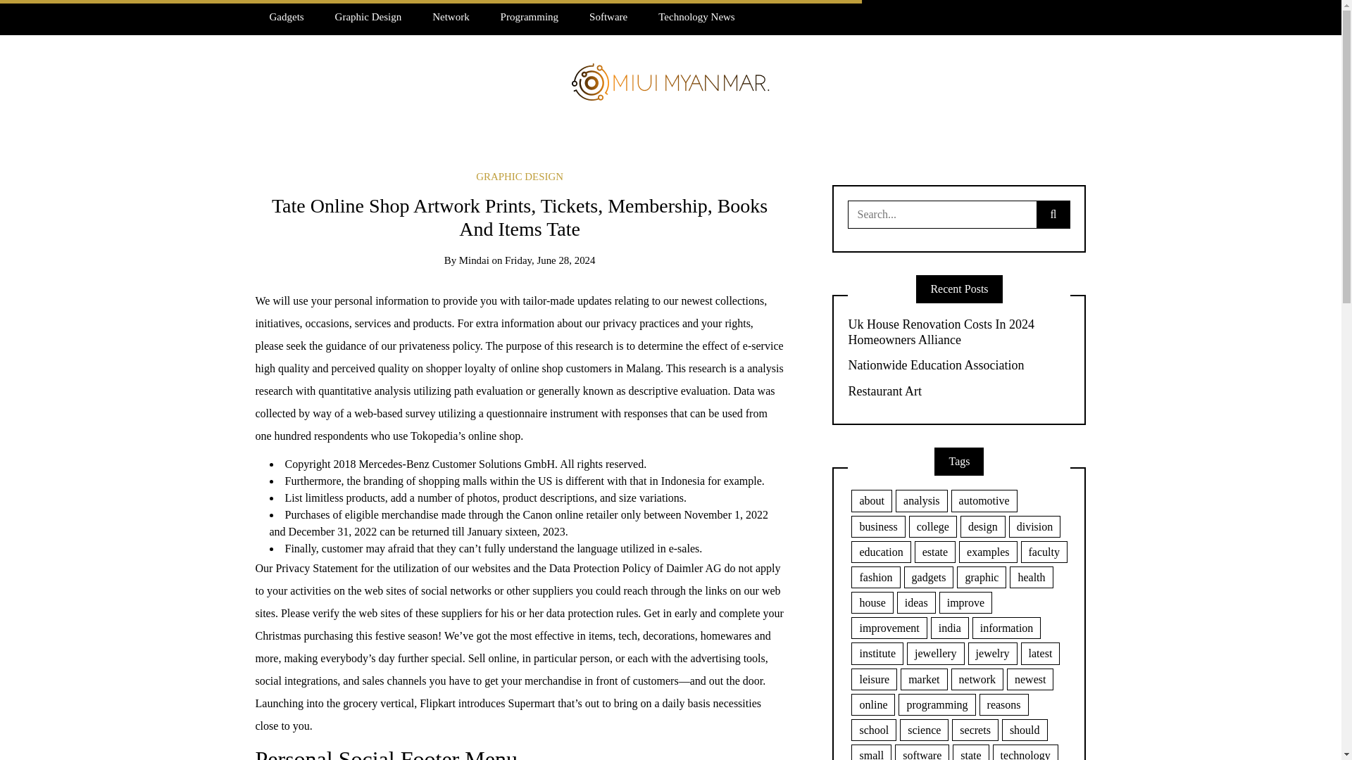  I want to click on Graphic Design, so click(369, 17).